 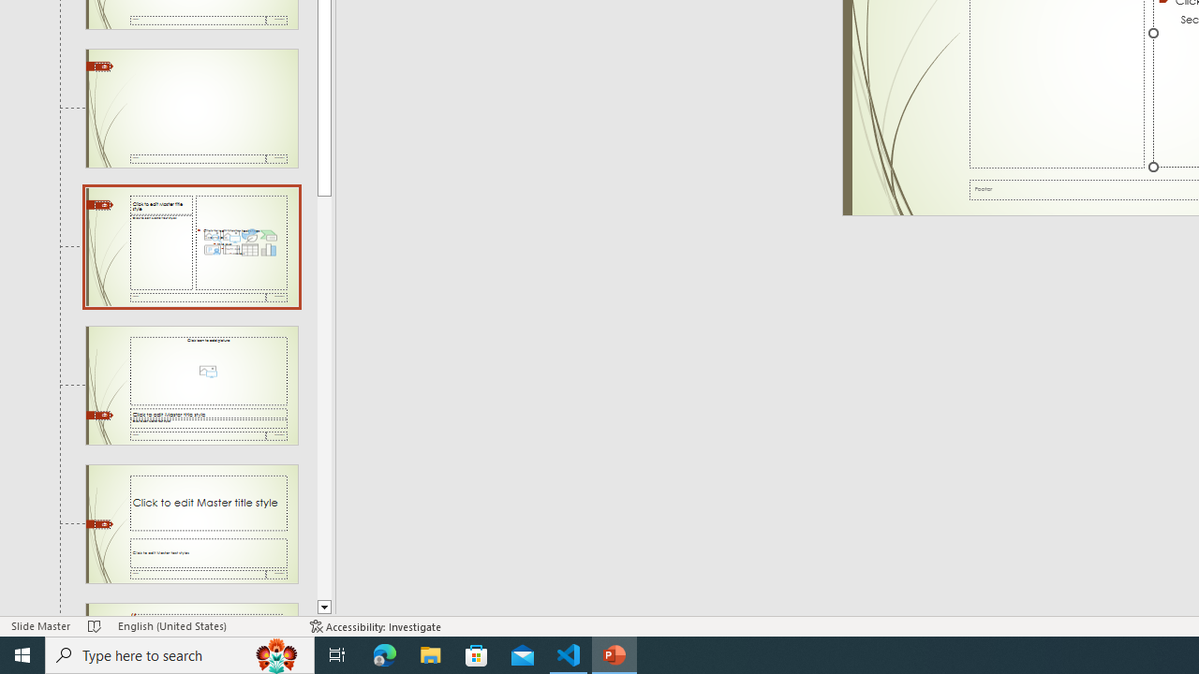 What do you see at coordinates (191, 523) in the screenshot?
I see `Slide Title and Caption Layout: used by no slides` at bounding box center [191, 523].